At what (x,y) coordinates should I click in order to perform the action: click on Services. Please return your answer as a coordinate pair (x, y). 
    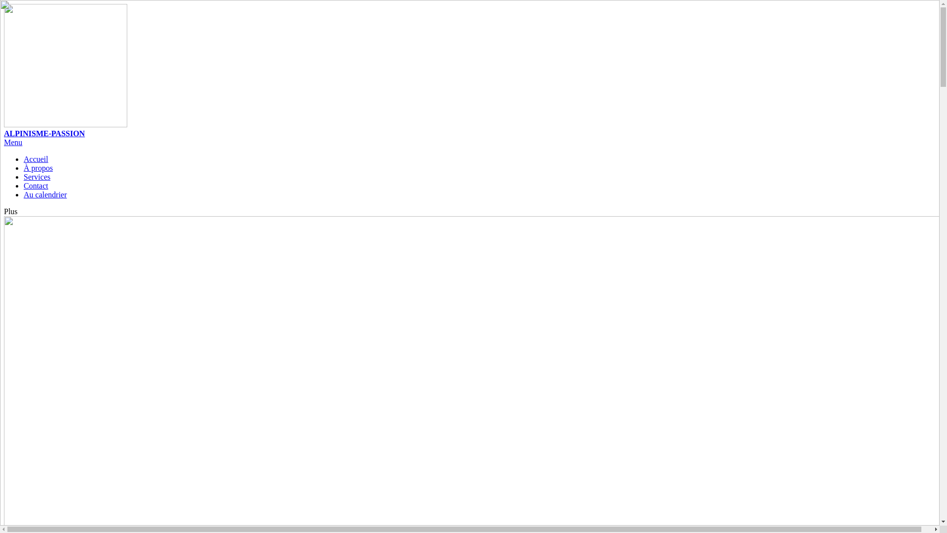
    Looking at the image, I should click on (37, 177).